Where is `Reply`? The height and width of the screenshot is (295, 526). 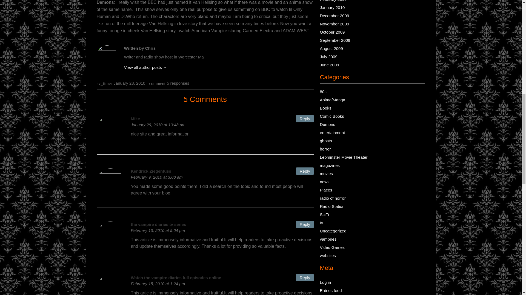 Reply is located at coordinates (305, 171).